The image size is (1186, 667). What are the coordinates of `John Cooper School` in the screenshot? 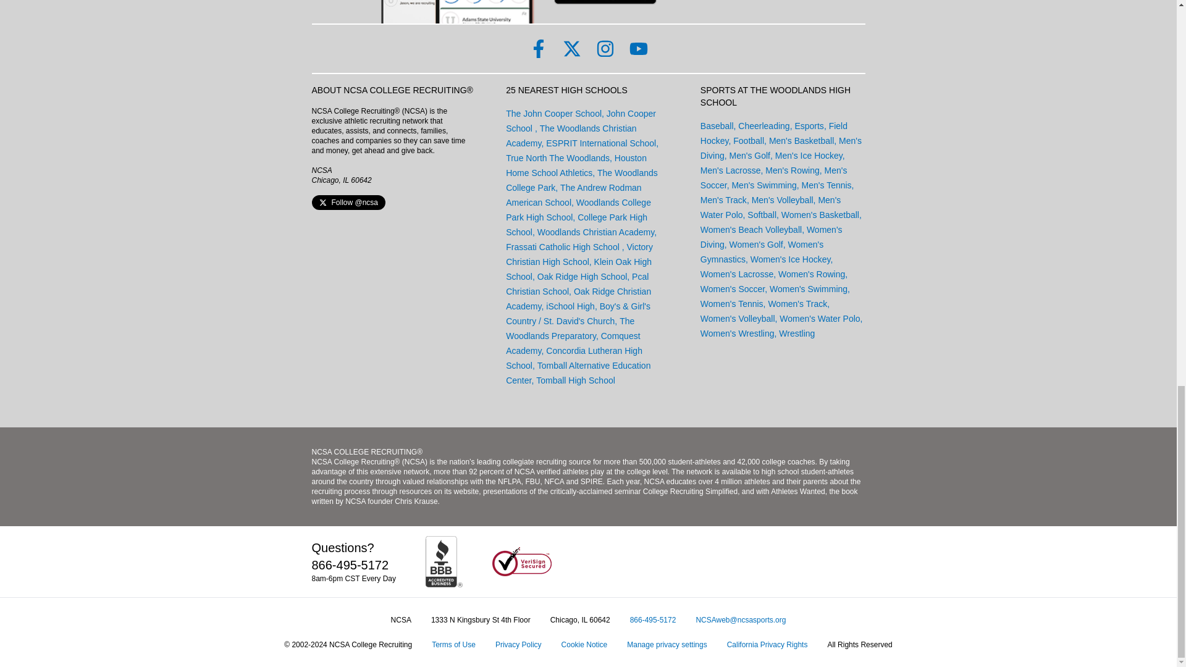 It's located at (581, 121).